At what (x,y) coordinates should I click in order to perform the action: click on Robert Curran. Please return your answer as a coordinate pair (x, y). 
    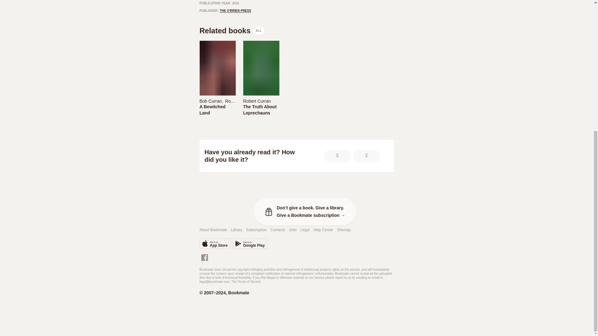
    Looking at the image, I should click on (217, 101).